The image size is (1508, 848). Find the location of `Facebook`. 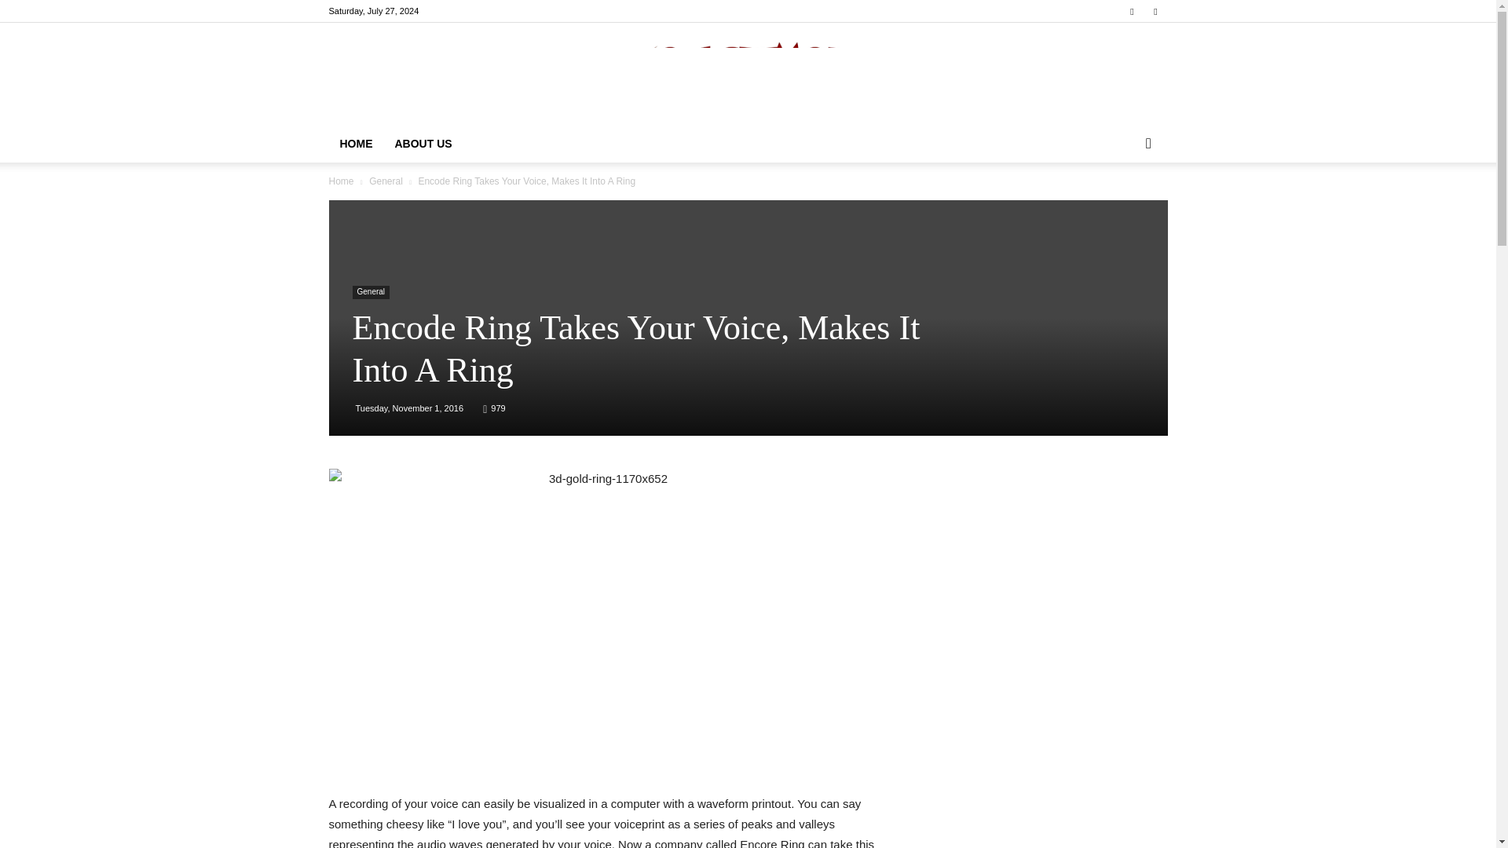

Facebook is located at coordinates (1131, 11).